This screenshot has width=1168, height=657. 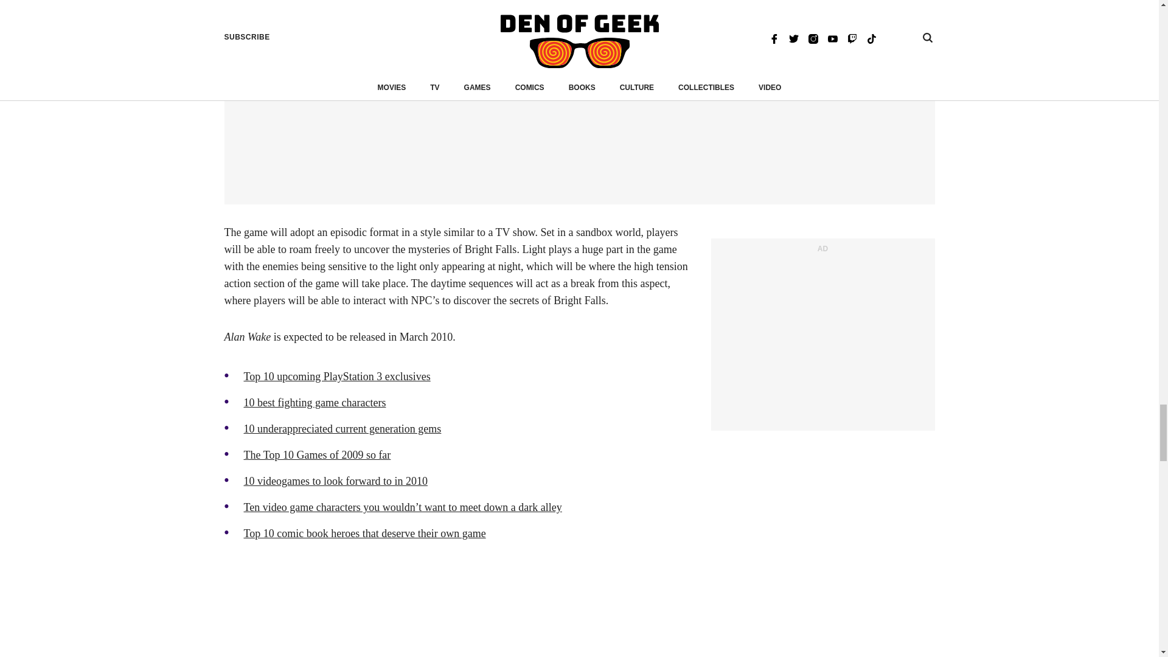 What do you see at coordinates (336, 376) in the screenshot?
I see `Top 10 upcoming PlayStation 3 exclusives` at bounding box center [336, 376].